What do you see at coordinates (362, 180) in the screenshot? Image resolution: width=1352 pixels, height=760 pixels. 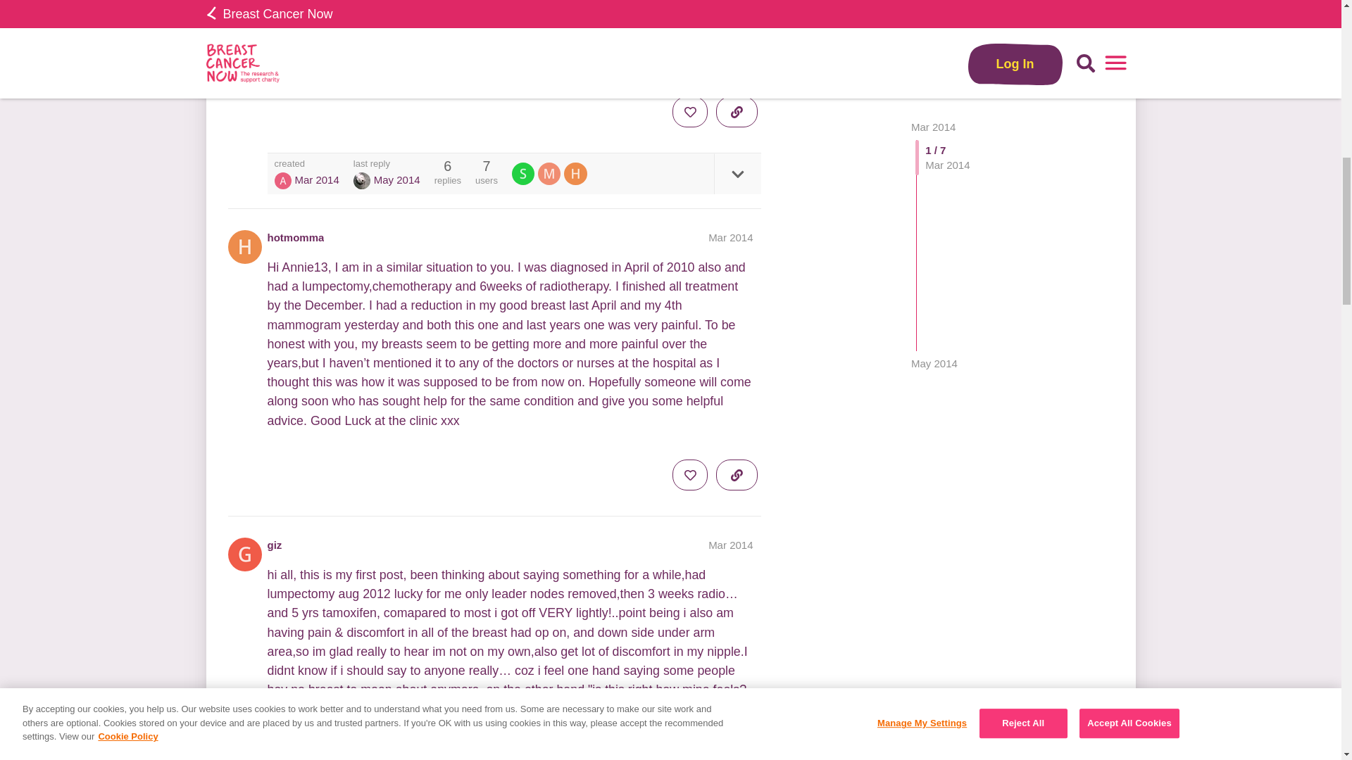 I see `grumpy` at bounding box center [362, 180].